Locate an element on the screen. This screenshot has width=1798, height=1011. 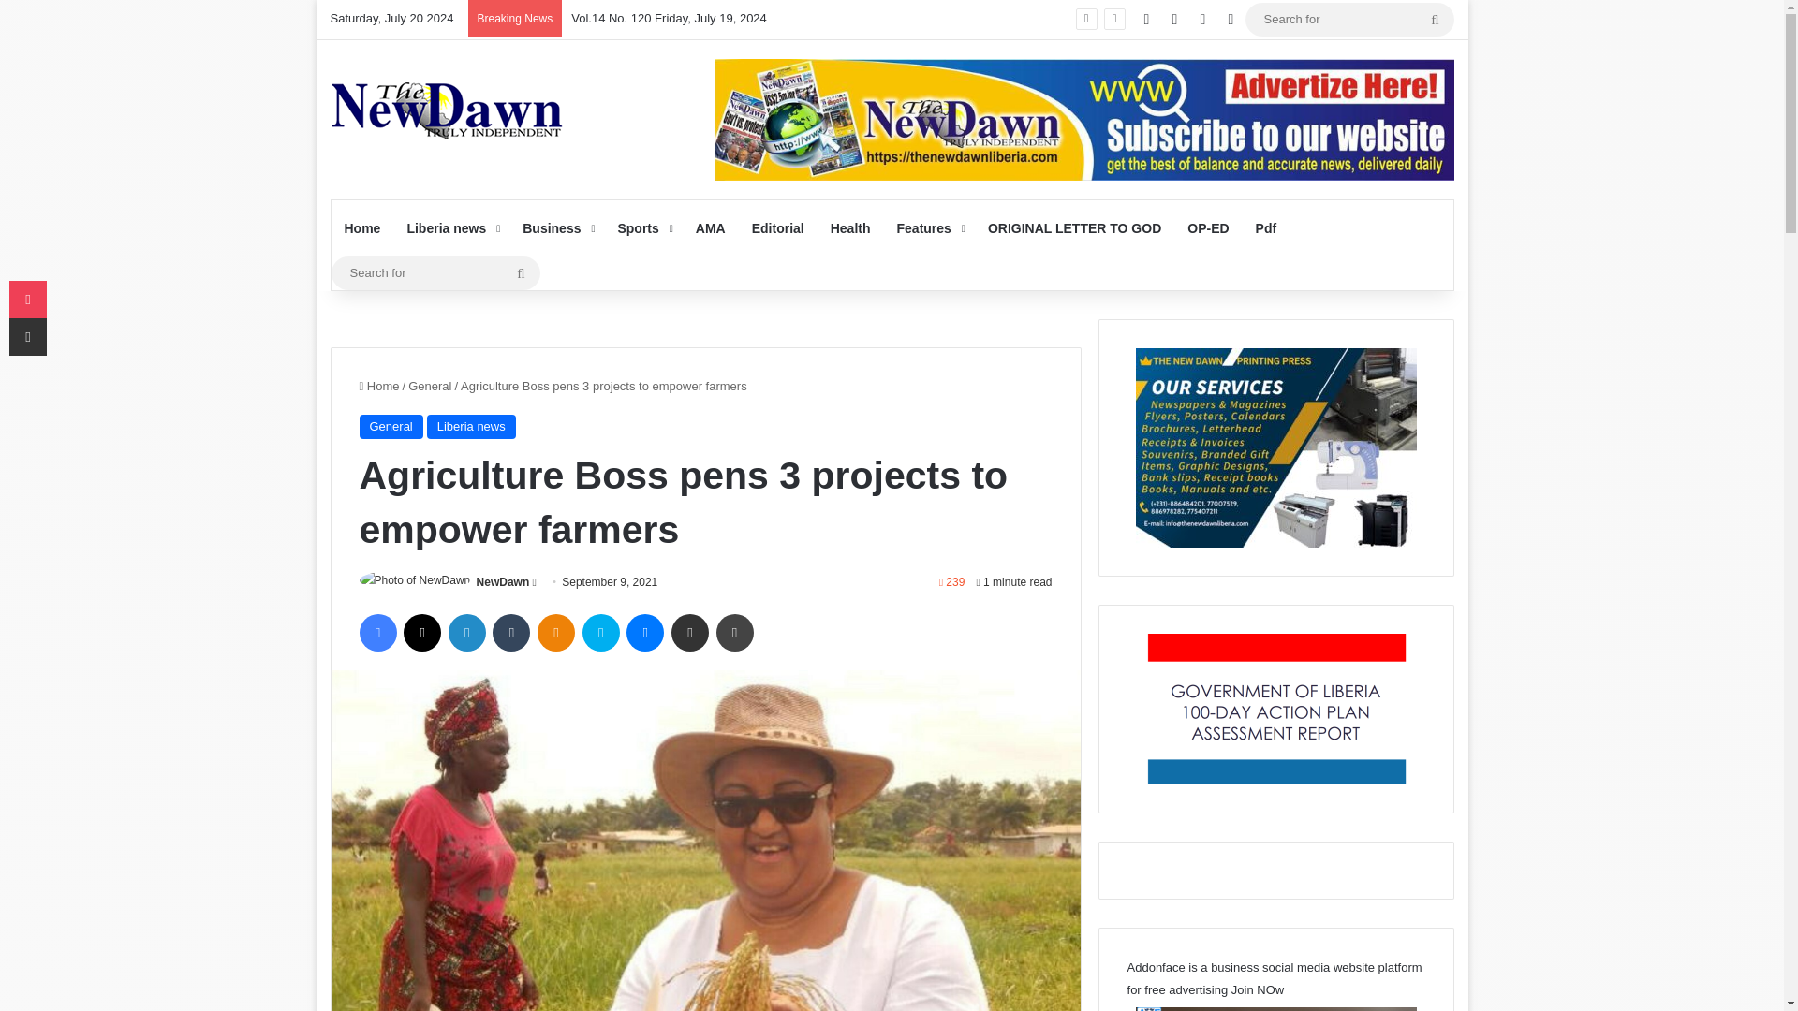
Search for is located at coordinates (1435, 19).